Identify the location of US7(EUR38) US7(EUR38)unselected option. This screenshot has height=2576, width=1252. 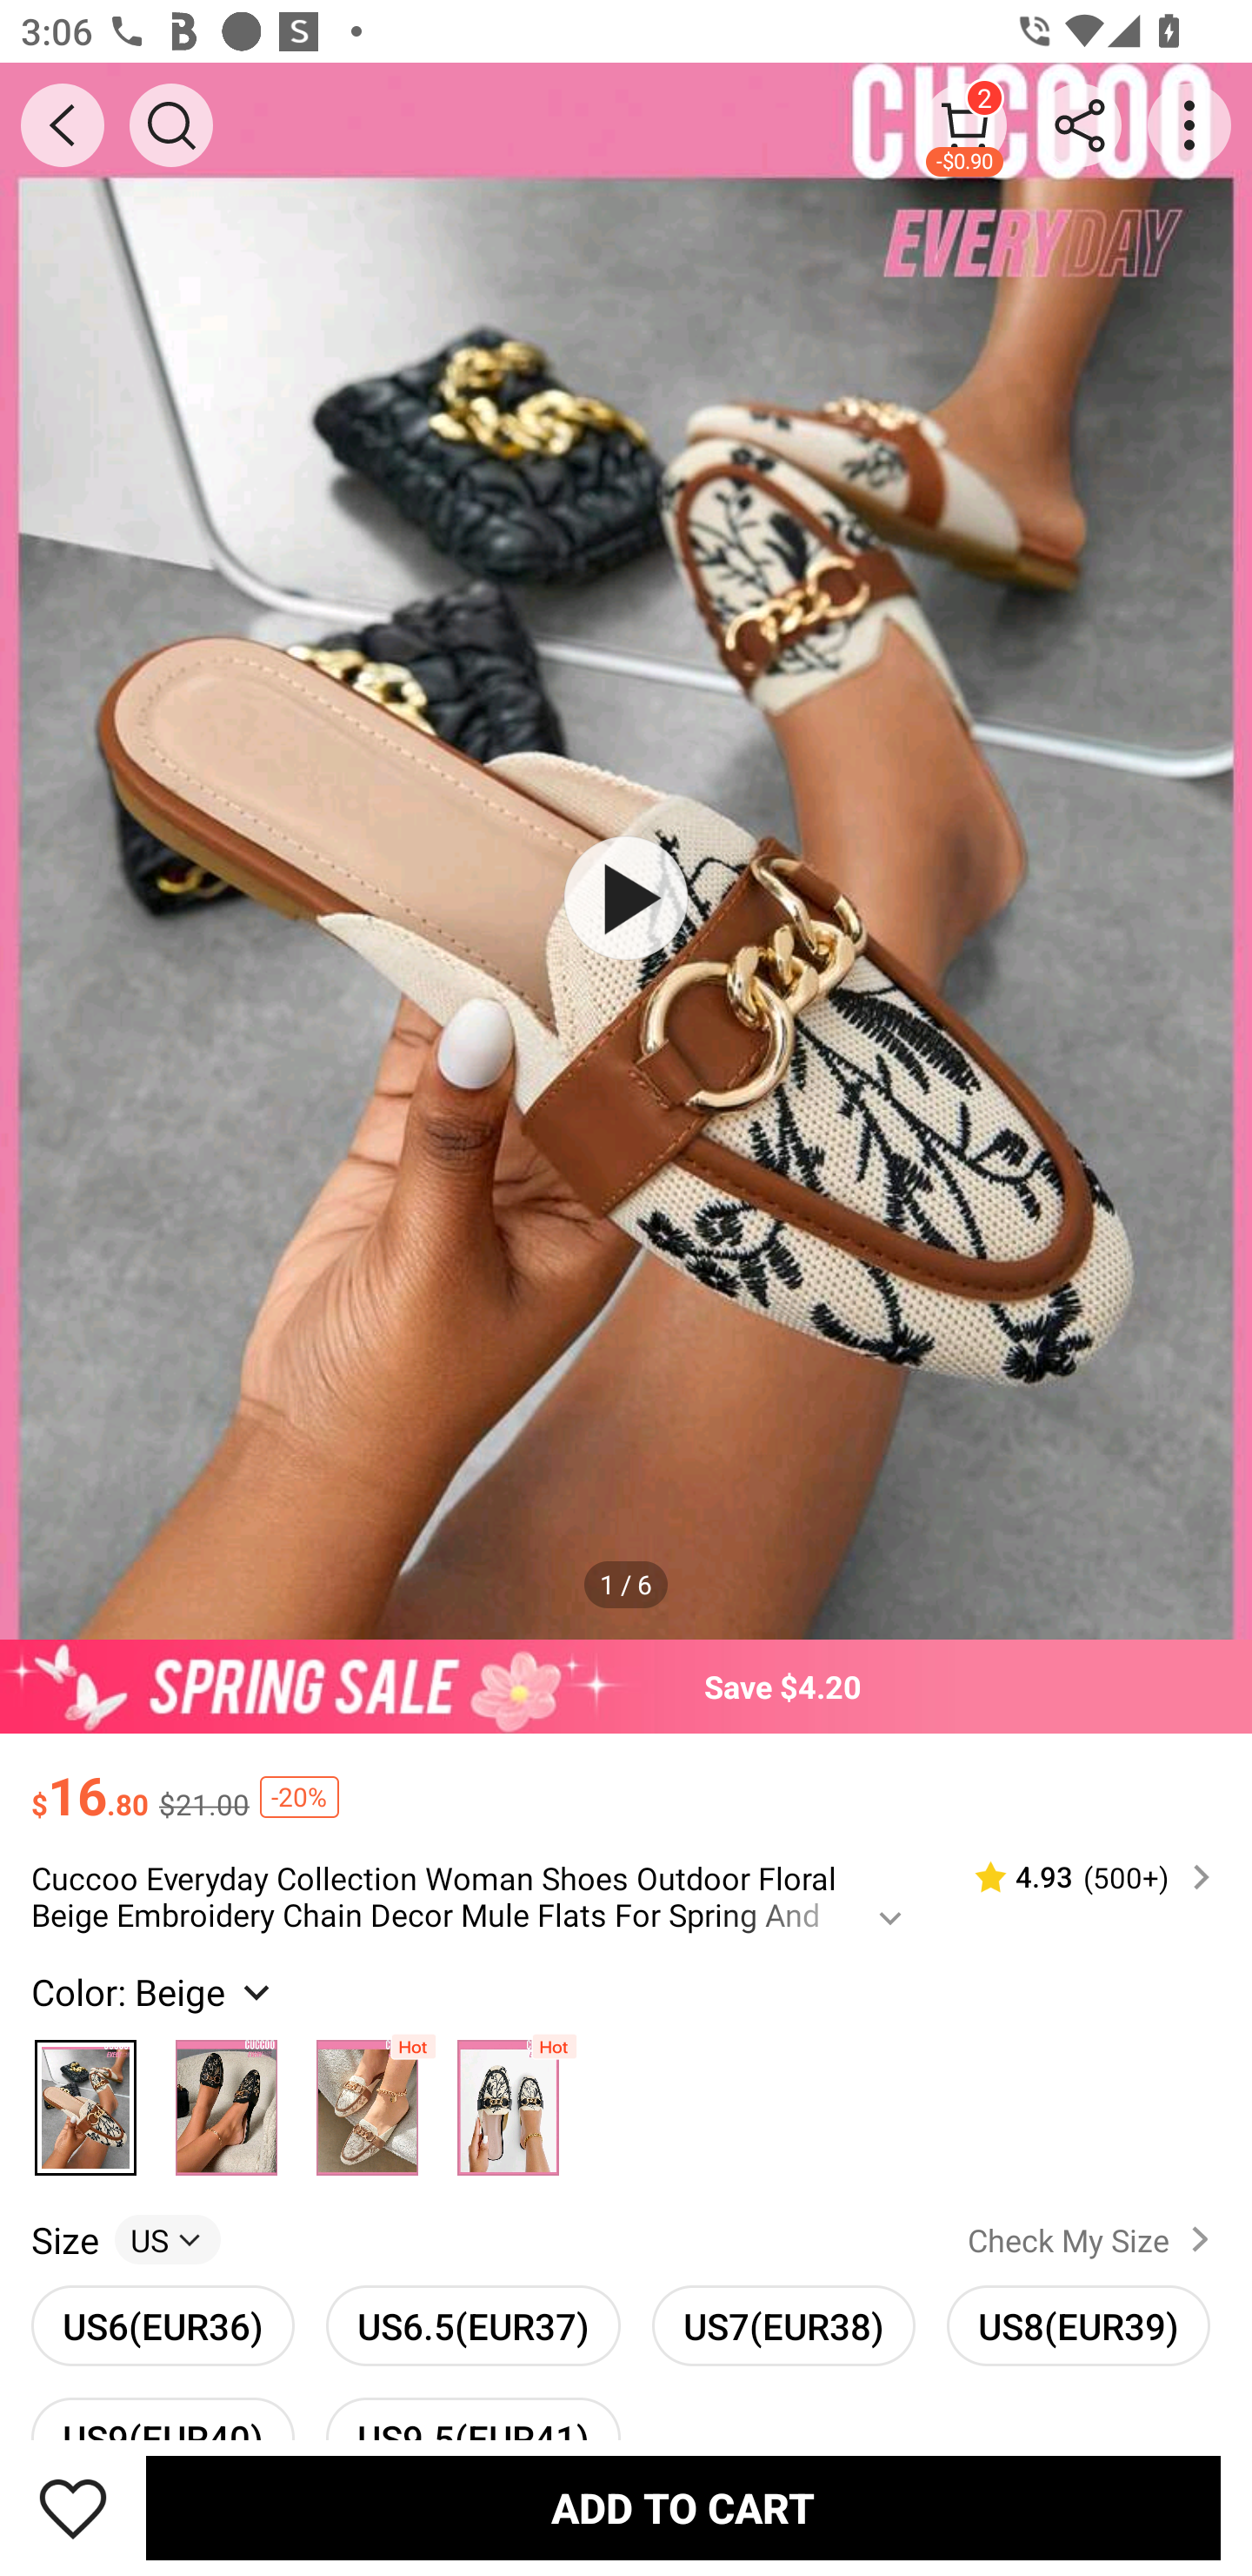
(783, 2325).